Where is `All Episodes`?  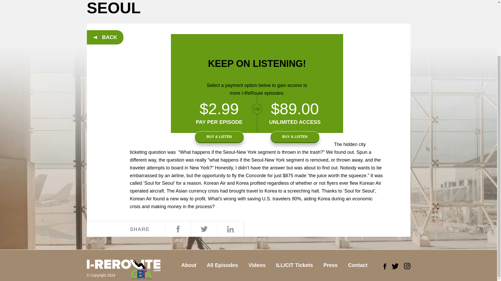
All Episodes is located at coordinates (222, 265).